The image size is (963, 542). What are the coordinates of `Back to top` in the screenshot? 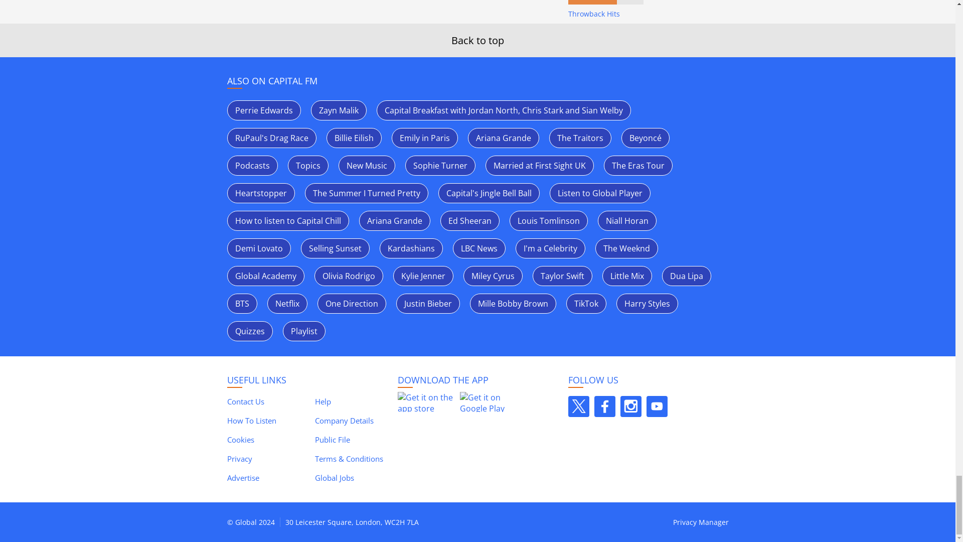 It's located at (477, 40).